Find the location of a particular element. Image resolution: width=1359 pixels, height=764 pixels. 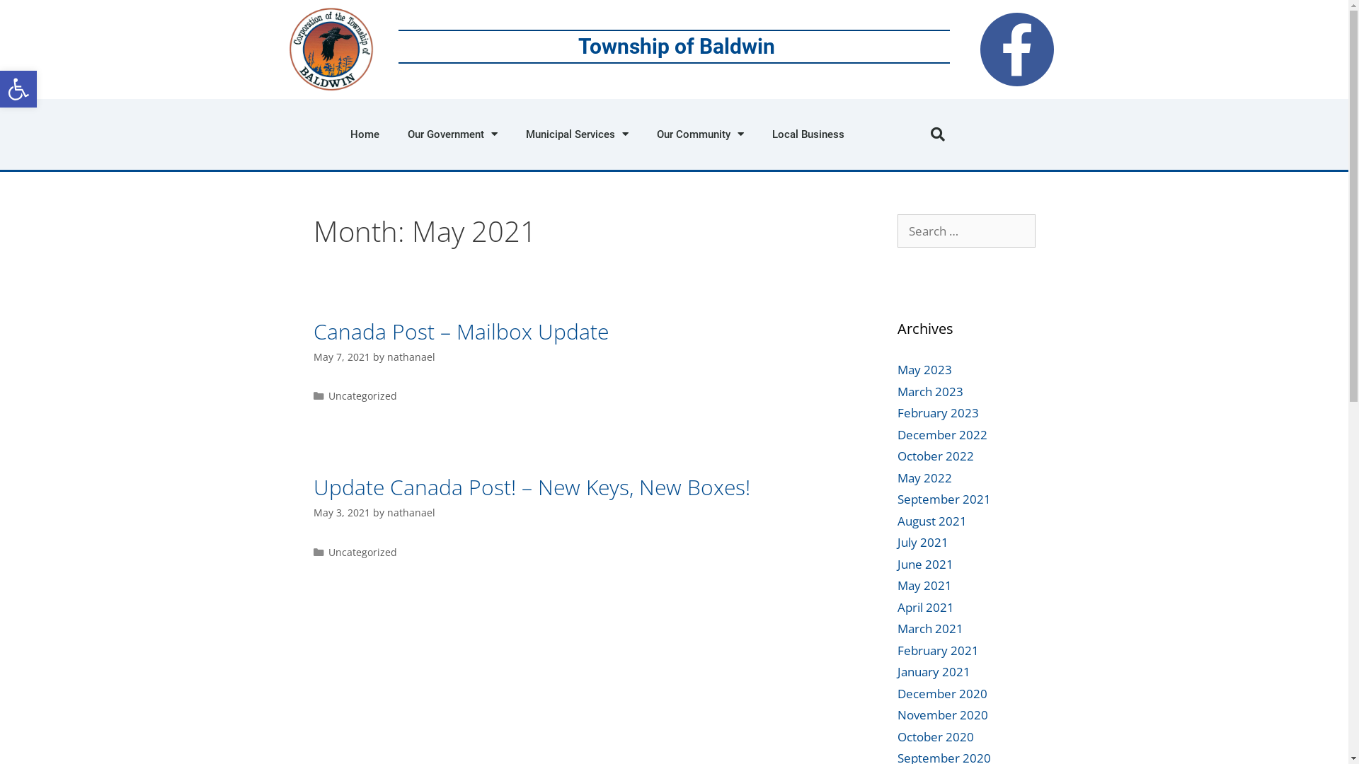

November 2020 is located at coordinates (943, 714).